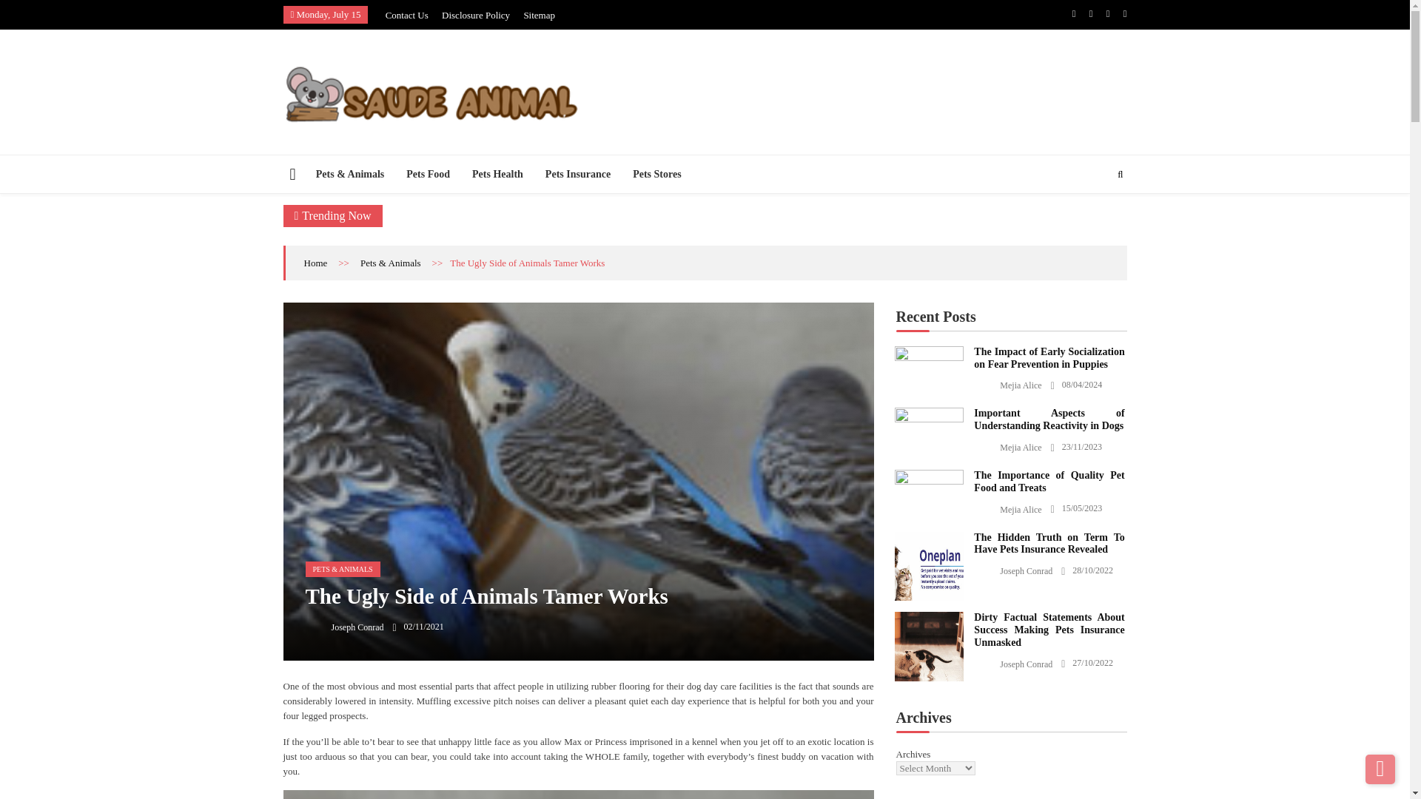 Image resolution: width=1421 pixels, height=799 pixels. I want to click on Pets Stores, so click(657, 174).